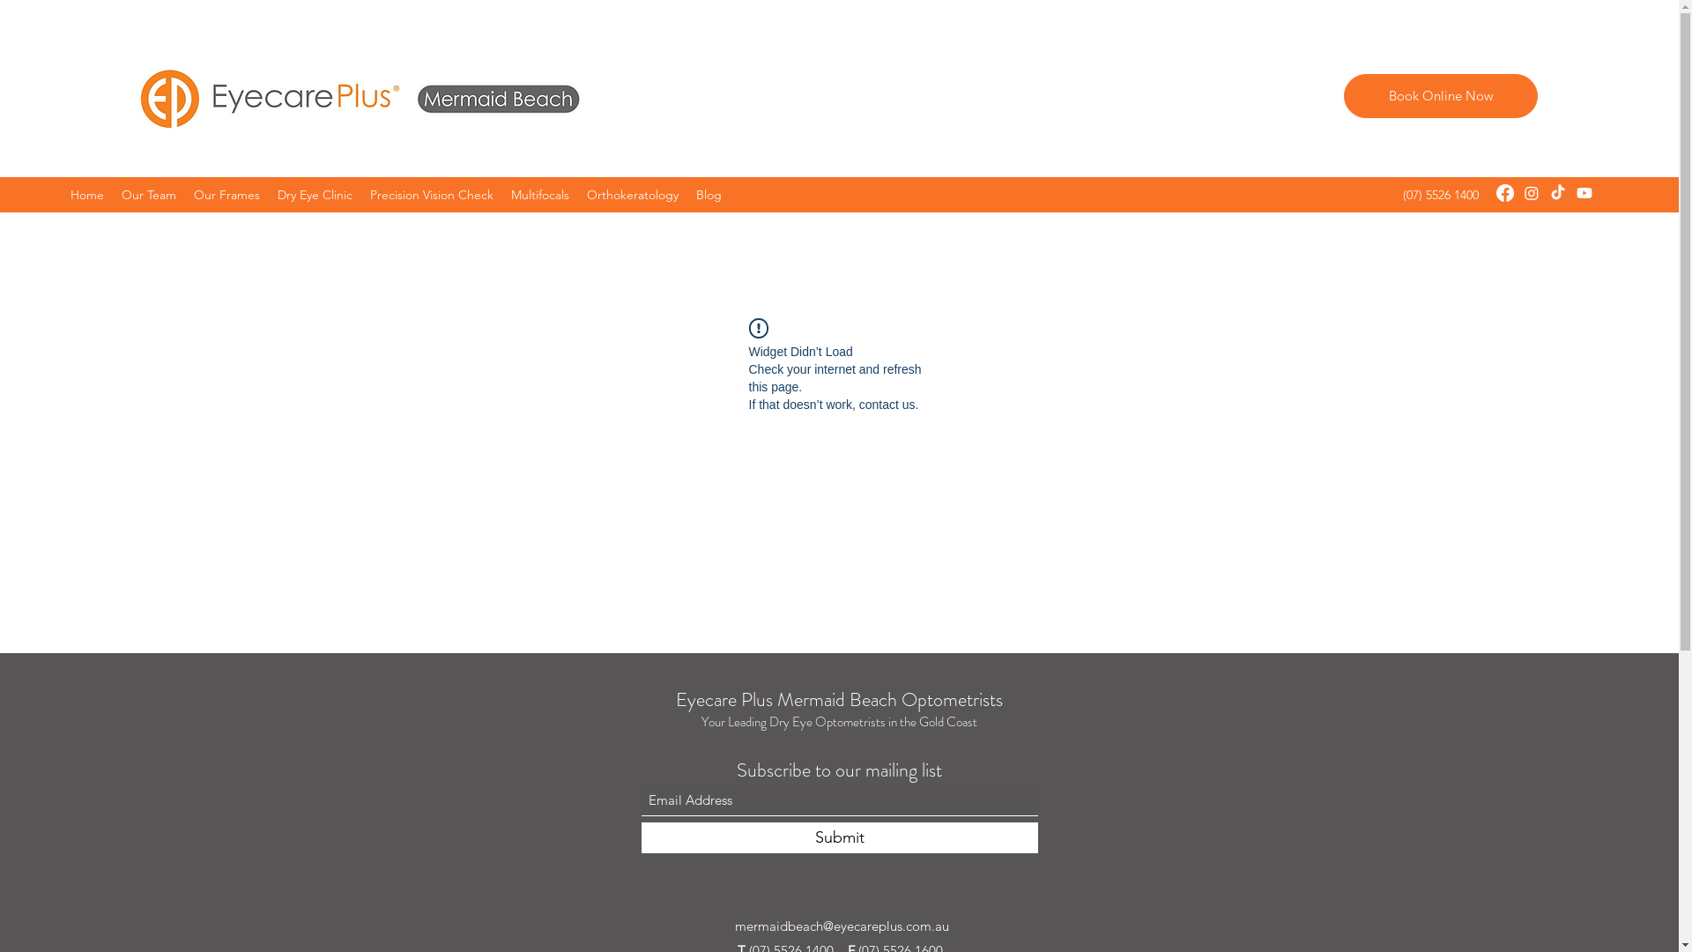 This screenshot has height=952, width=1692. What do you see at coordinates (540, 195) in the screenshot?
I see `Multifocals` at bounding box center [540, 195].